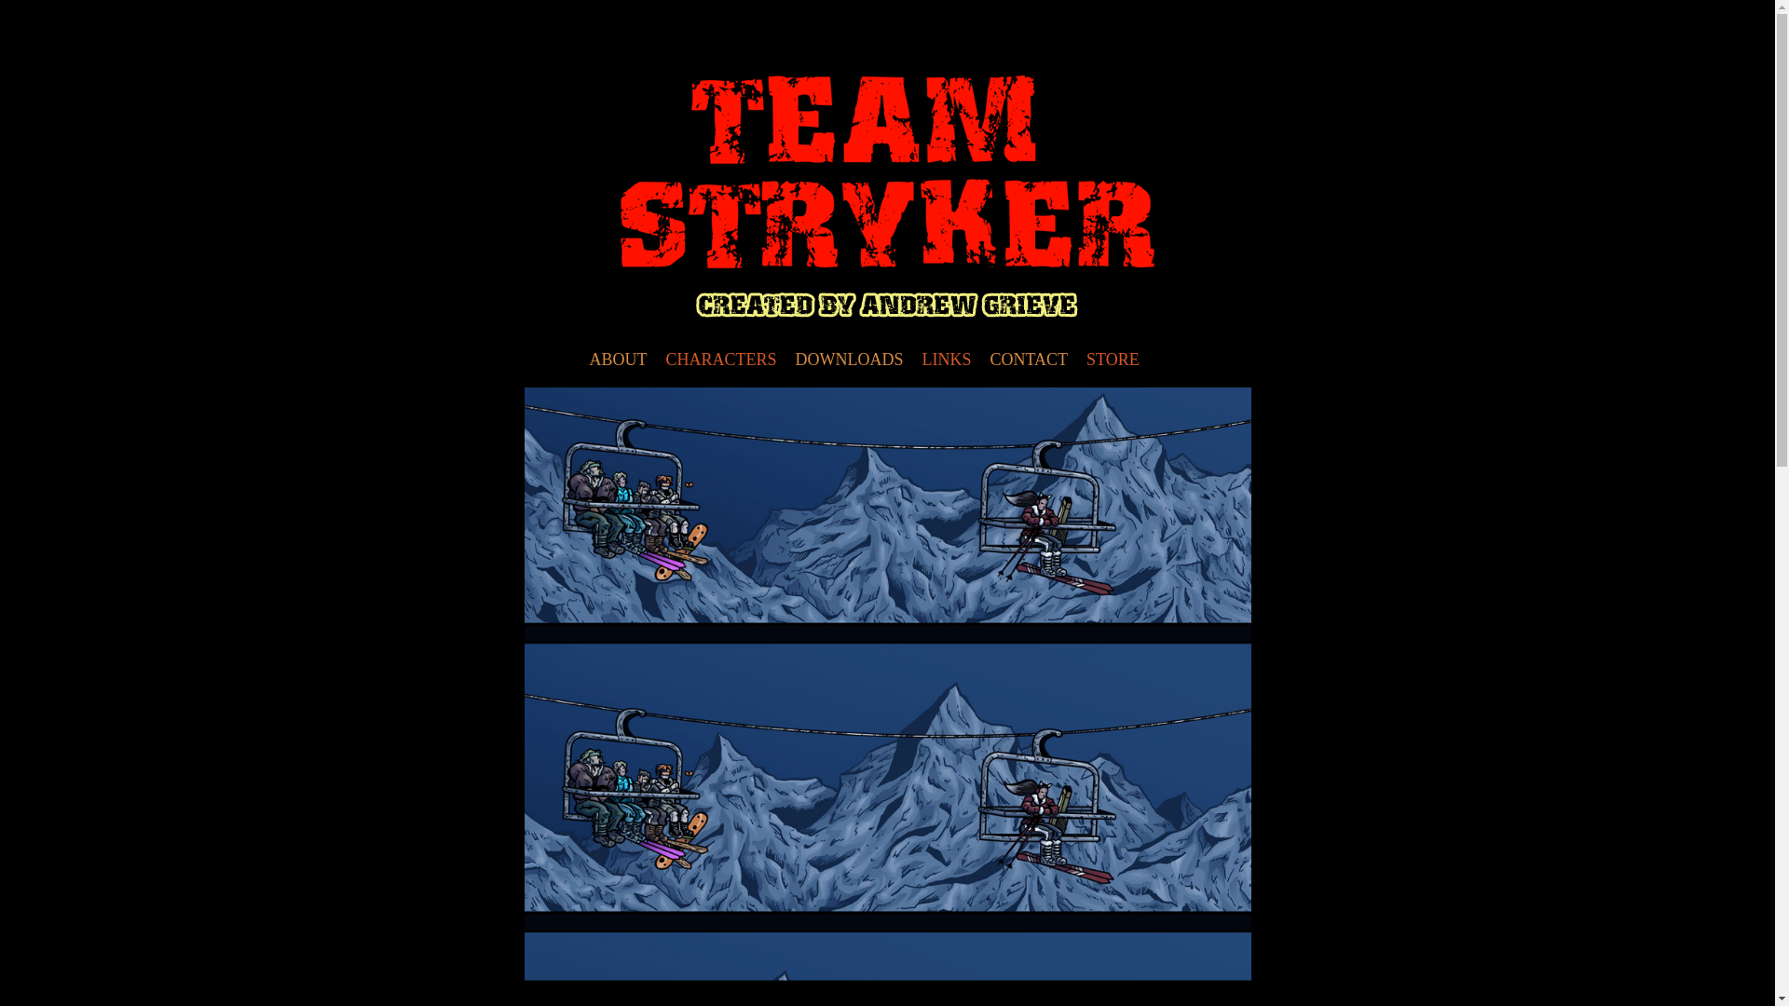  What do you see at coordinates (618, 360) in the screenshot?
I see `ABOUT` at bounding box center [618, 360].